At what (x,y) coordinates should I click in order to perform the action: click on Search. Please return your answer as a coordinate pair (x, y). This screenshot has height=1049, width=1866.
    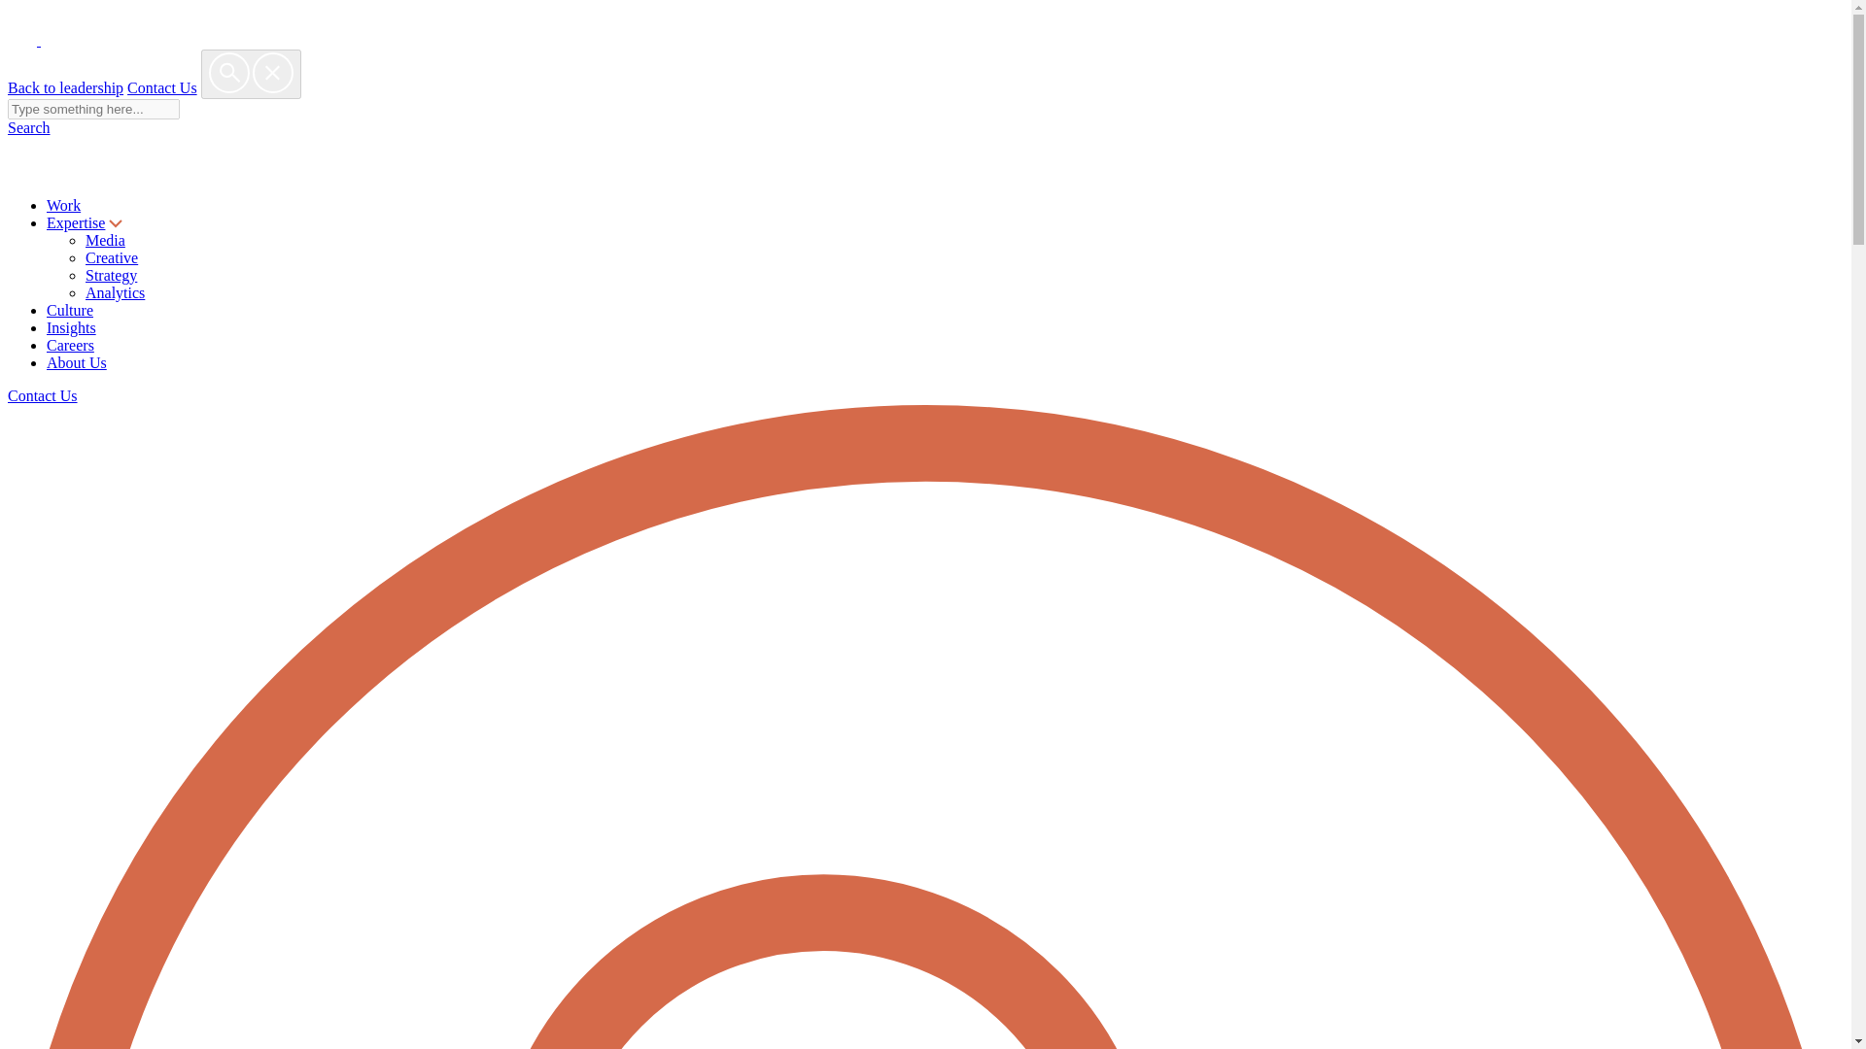
    Looking at the image, I should click on (28, 128).